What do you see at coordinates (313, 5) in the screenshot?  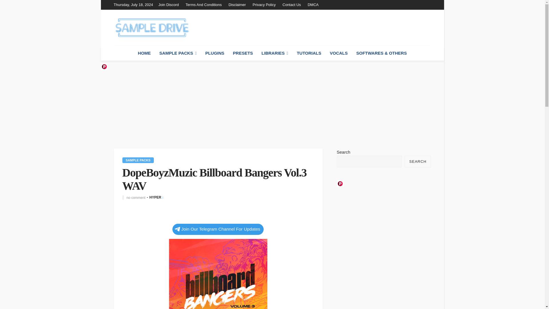 I see `DMCA` at bounding box center [313, 5].